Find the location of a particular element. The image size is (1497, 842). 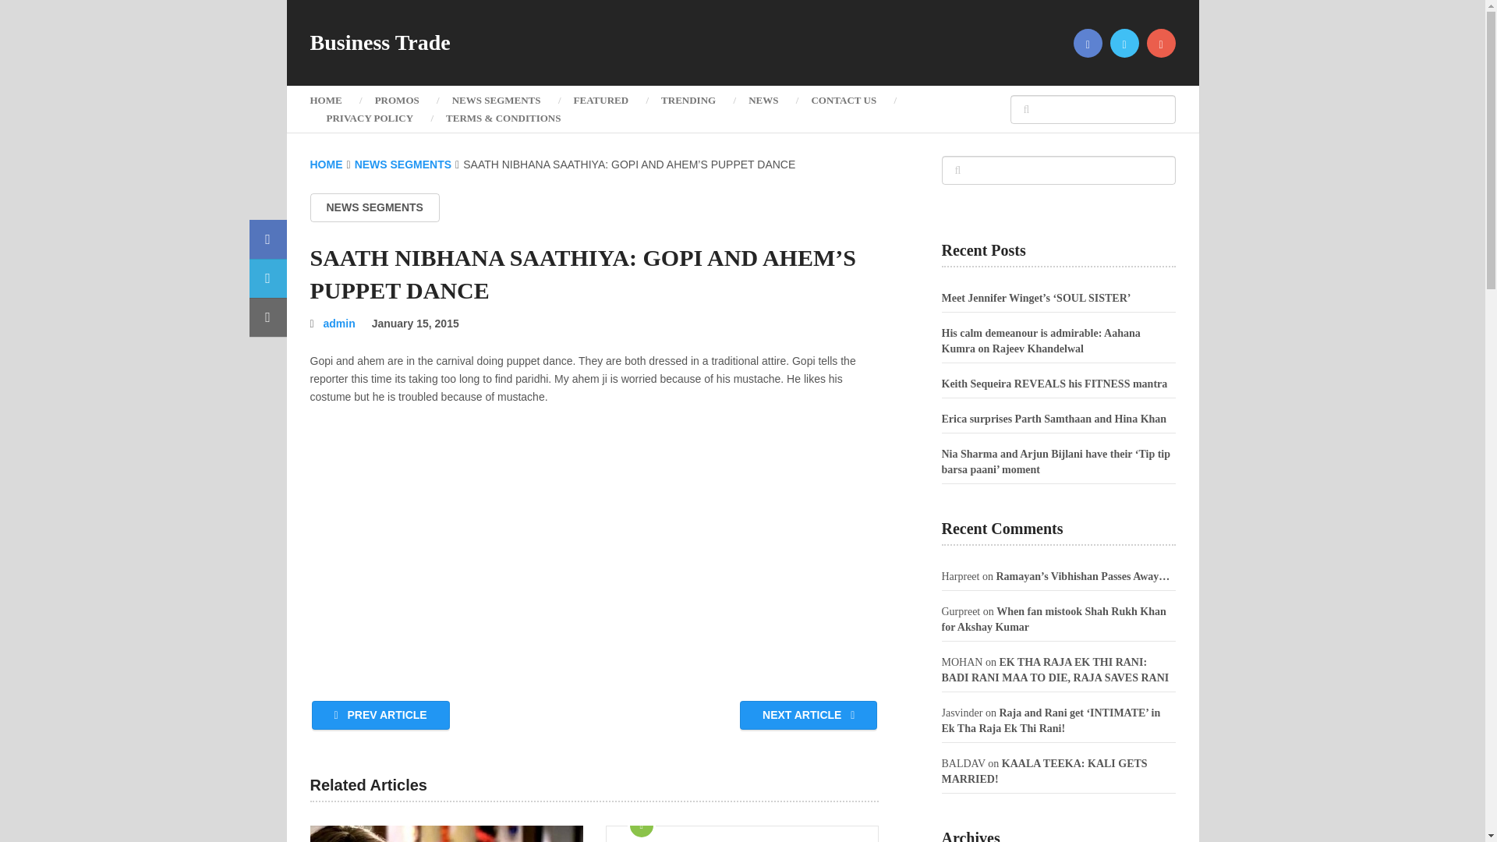

KAALA TEEKA: KALI GETS MARRIED! is located at coordinates (1045, 771).